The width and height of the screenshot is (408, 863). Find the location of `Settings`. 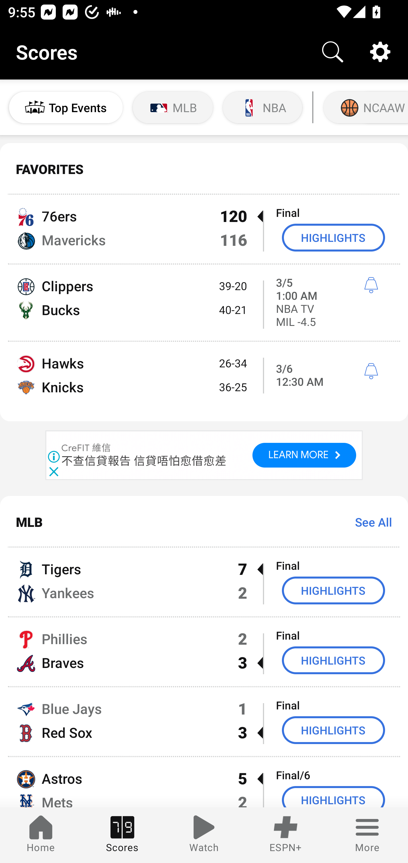

Settings is located at coordinates (380, 52).